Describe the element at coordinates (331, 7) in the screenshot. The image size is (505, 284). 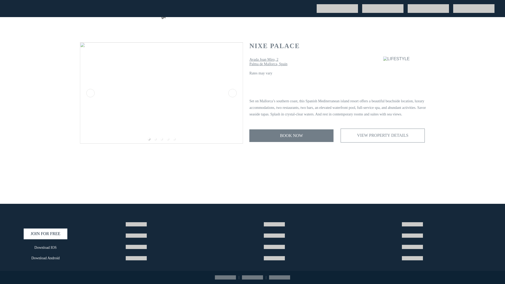
I see `SEARCH` at that location.